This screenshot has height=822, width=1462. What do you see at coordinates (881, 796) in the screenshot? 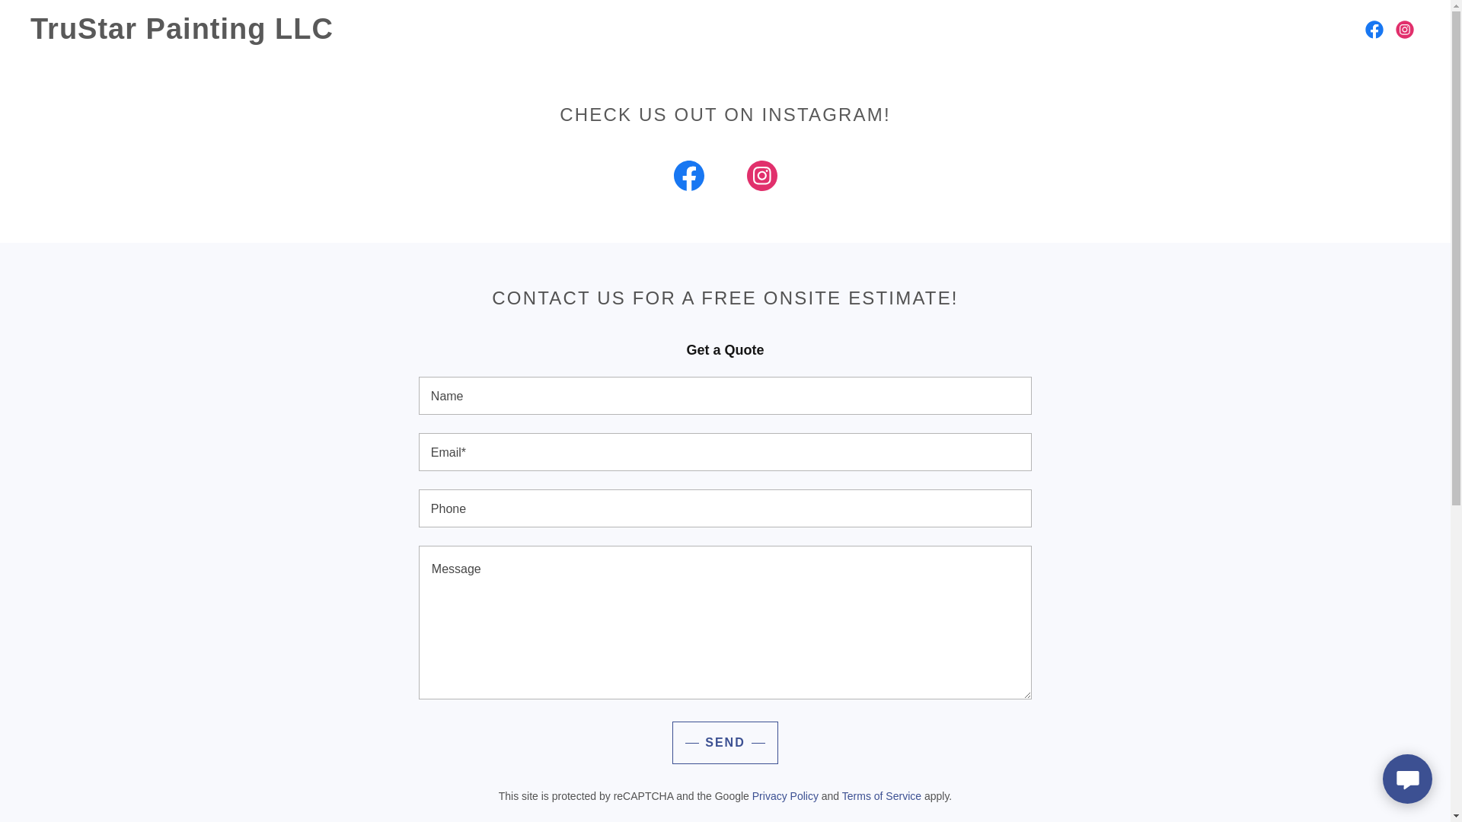
I see `Terms of Service` at bounding box center [881, 796].